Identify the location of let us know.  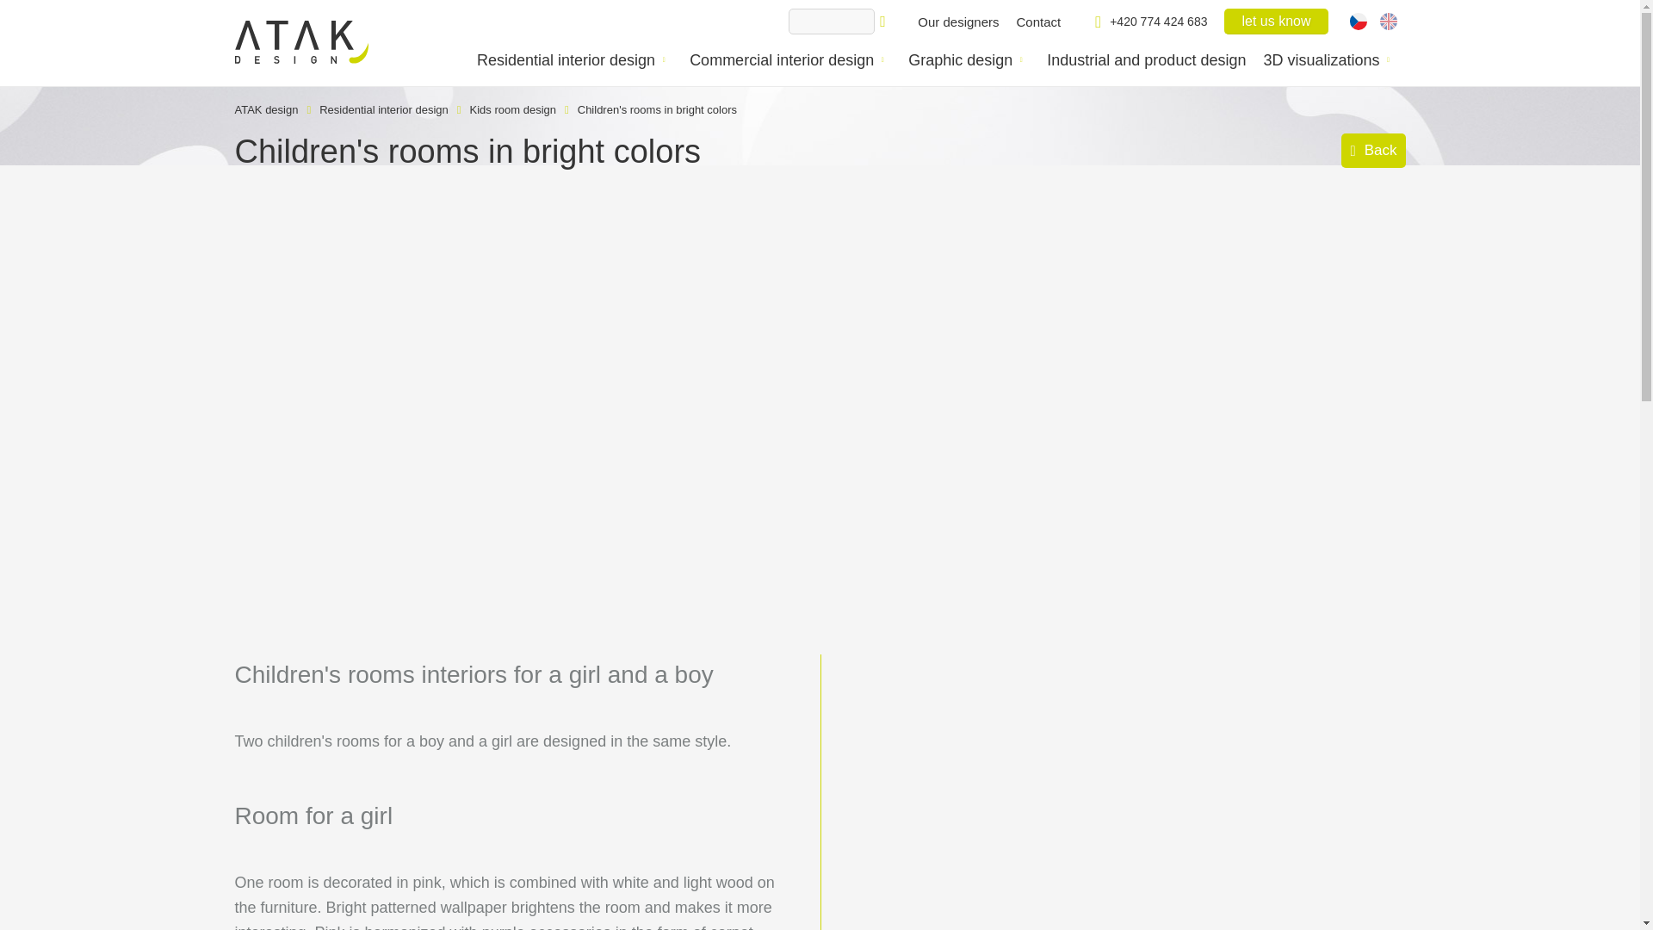
(1276, 21).